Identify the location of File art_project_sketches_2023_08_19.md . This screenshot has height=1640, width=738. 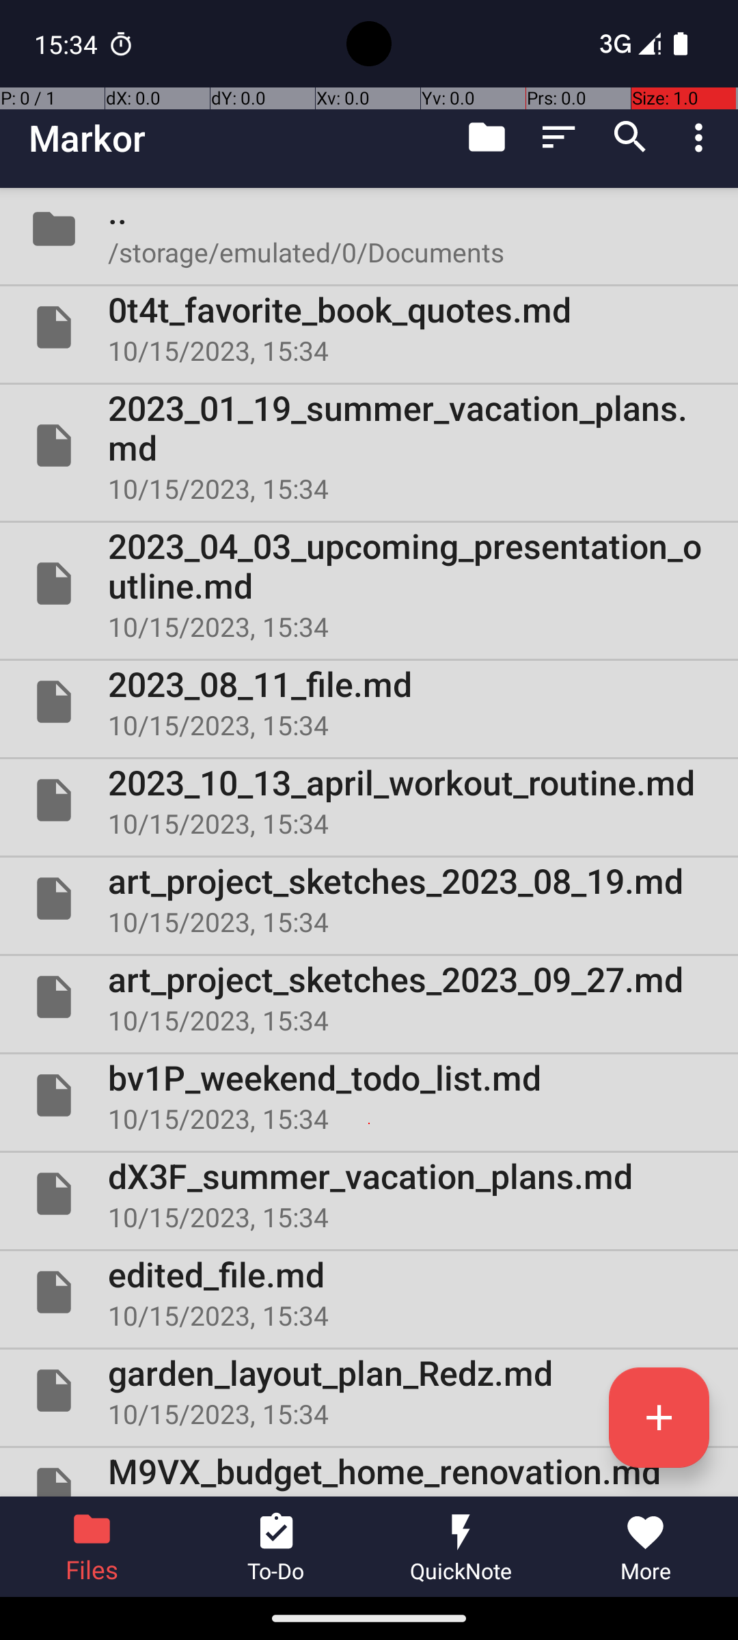
(369, 899).